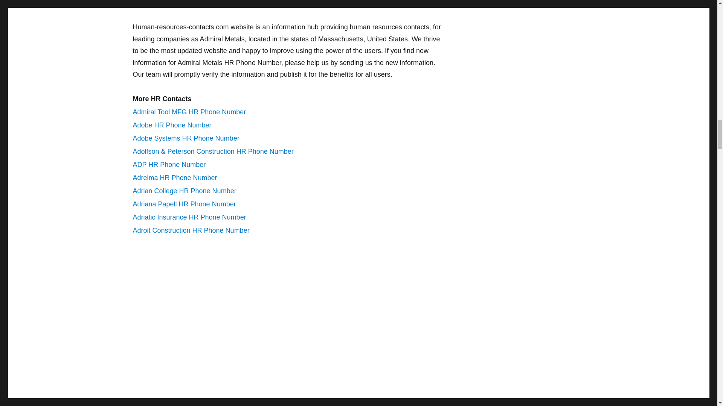 The image size is (723, 406). Describe the element at coordinates (189, 217) in the screenshot. I see `Adriatic Insurance HR Phone Number` at that location.